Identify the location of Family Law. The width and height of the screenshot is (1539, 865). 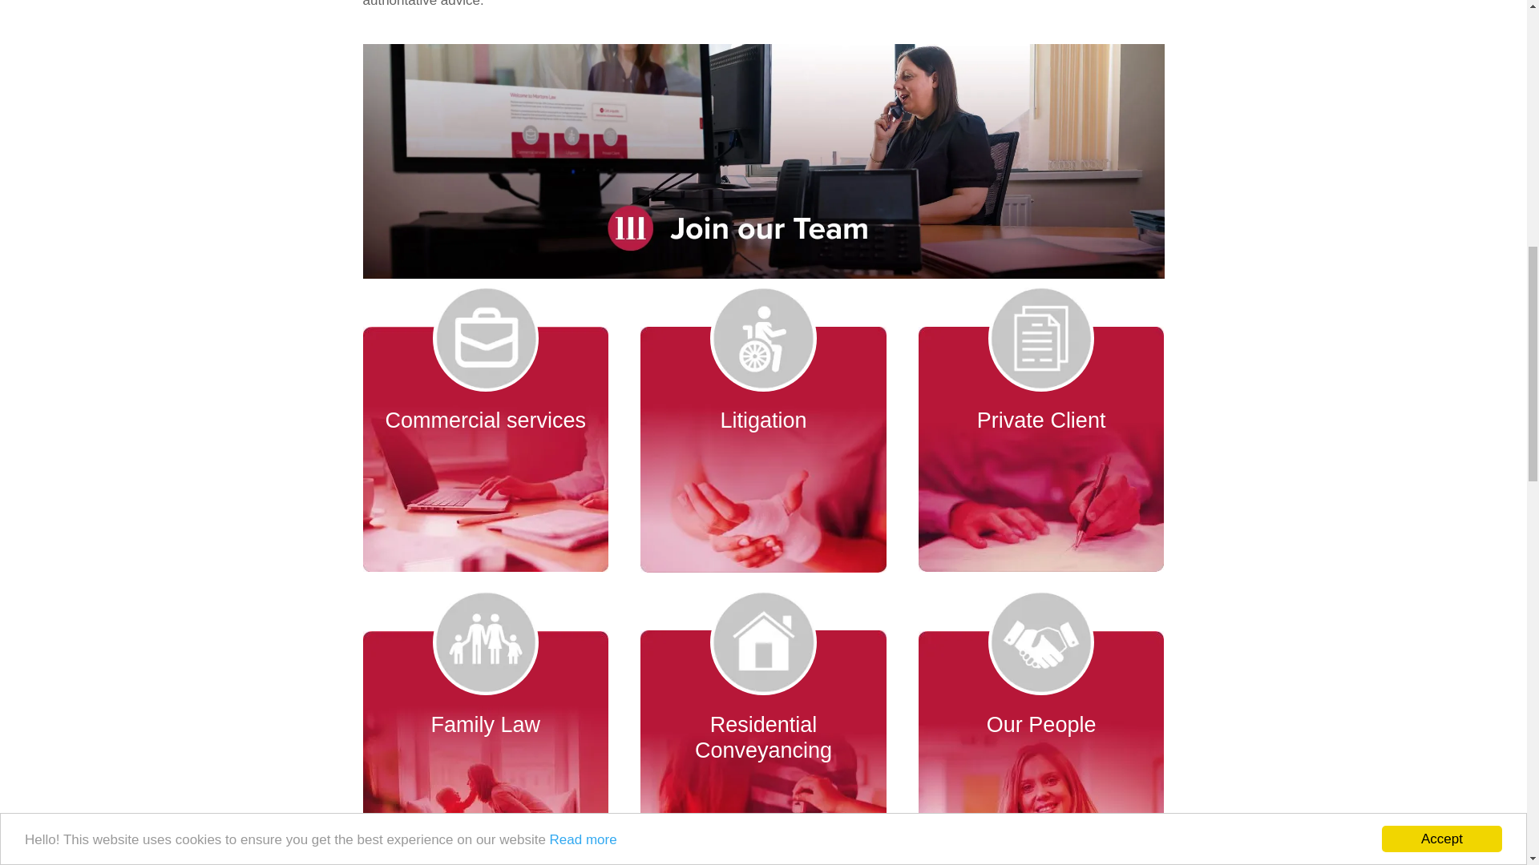
(484, 738).